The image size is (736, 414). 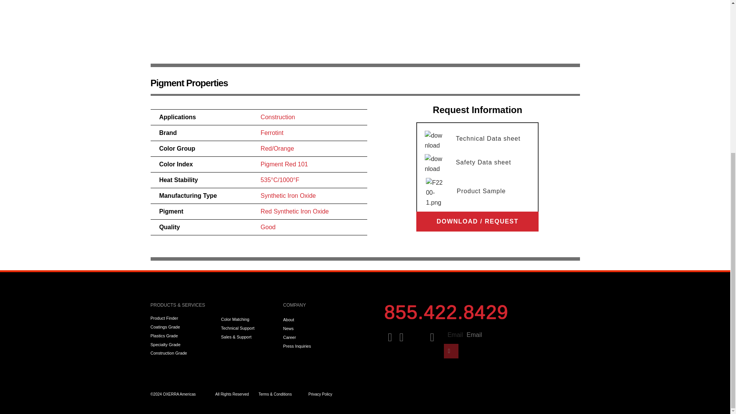 I want to click on Red Synthetic Iron Oxide, so click(x=294, y=212).